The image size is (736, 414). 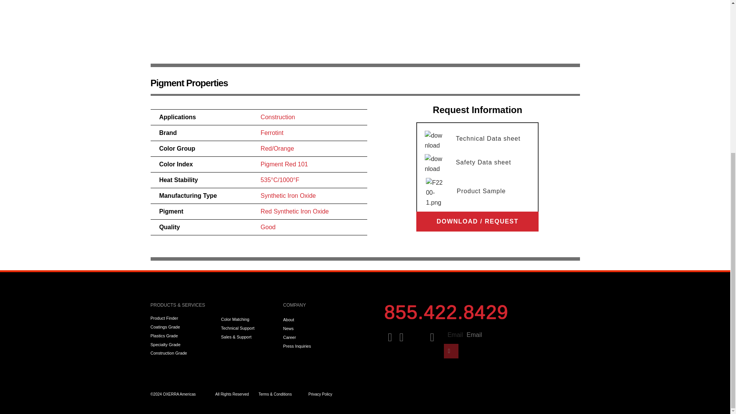 I want to click on Red Synthetic Iron Oxide, so click(x=294, y=212).